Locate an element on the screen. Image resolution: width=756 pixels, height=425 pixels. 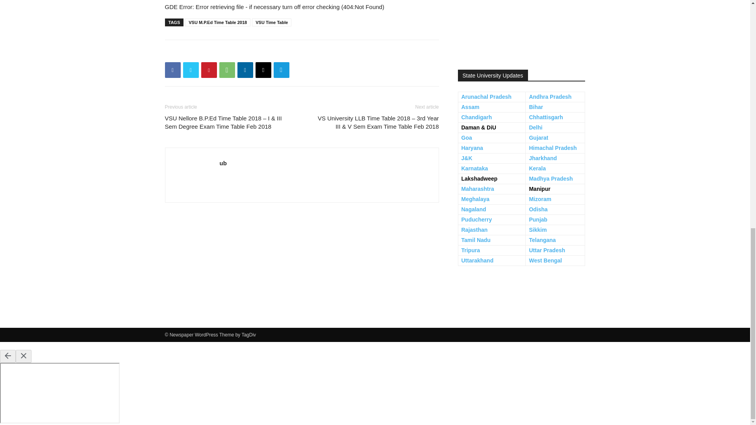
VSU M.P.Ed Time Table 2018 is located at coordinates (217, 22).